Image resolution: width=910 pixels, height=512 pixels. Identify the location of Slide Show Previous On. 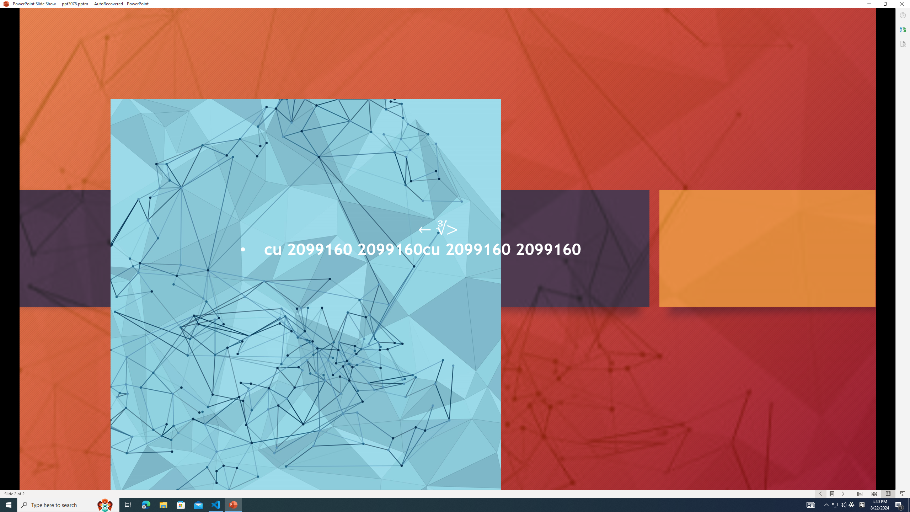
(820, 494).